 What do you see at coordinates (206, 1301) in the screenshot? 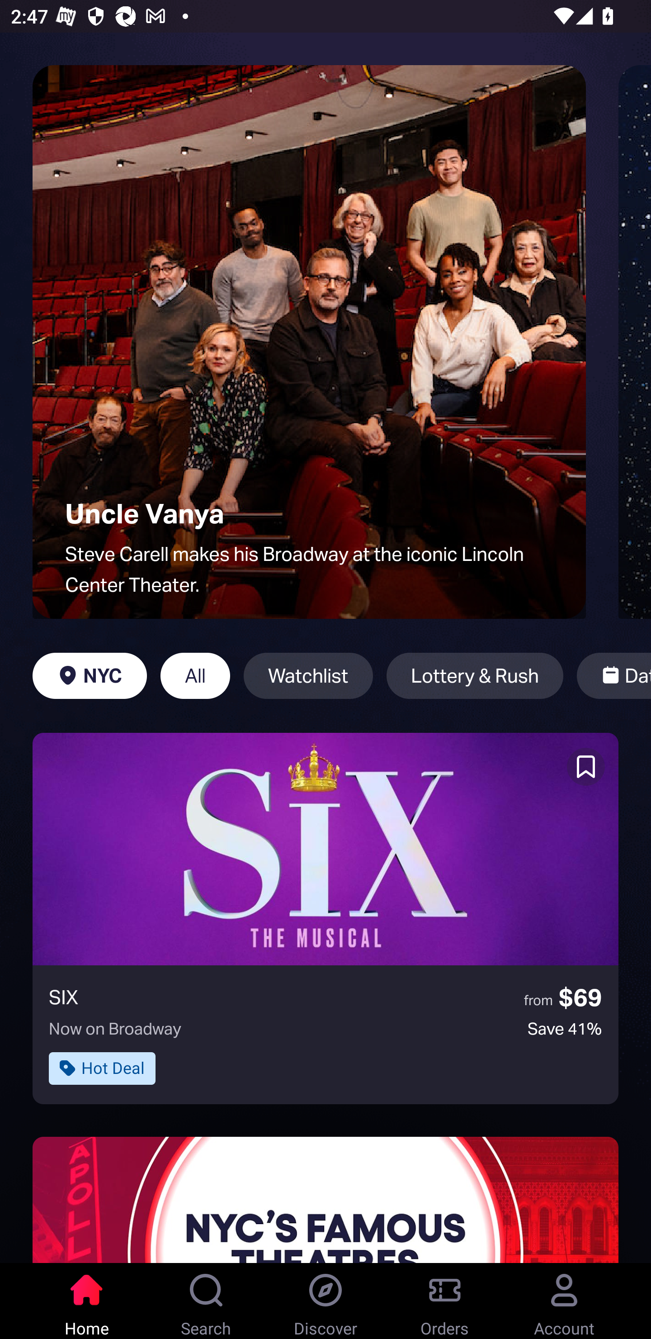
I see `Search` at bounding box center [206, 1301].